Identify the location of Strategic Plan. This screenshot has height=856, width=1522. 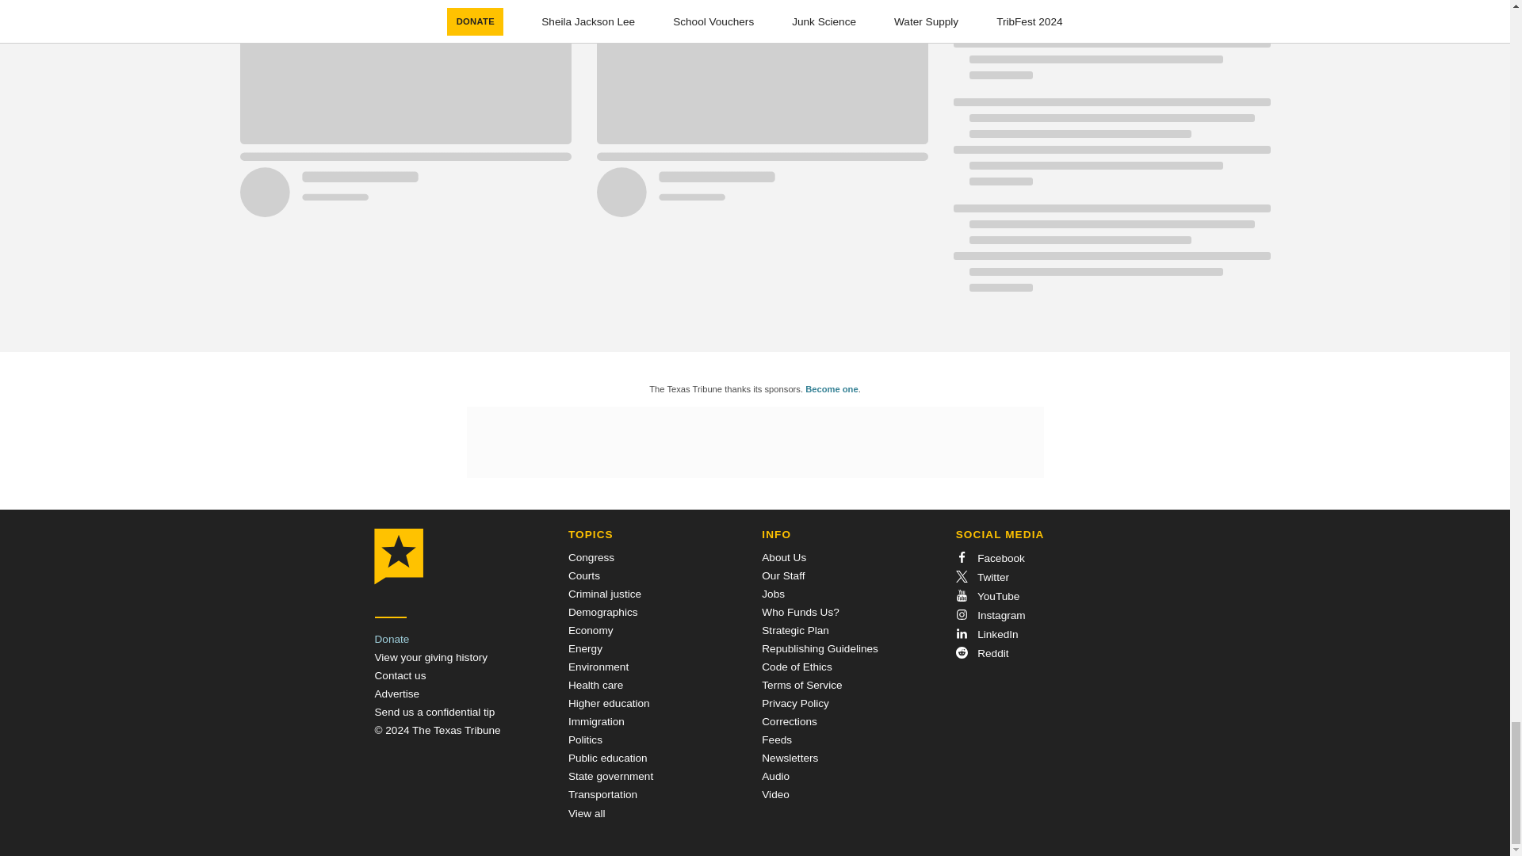
(796, 631).